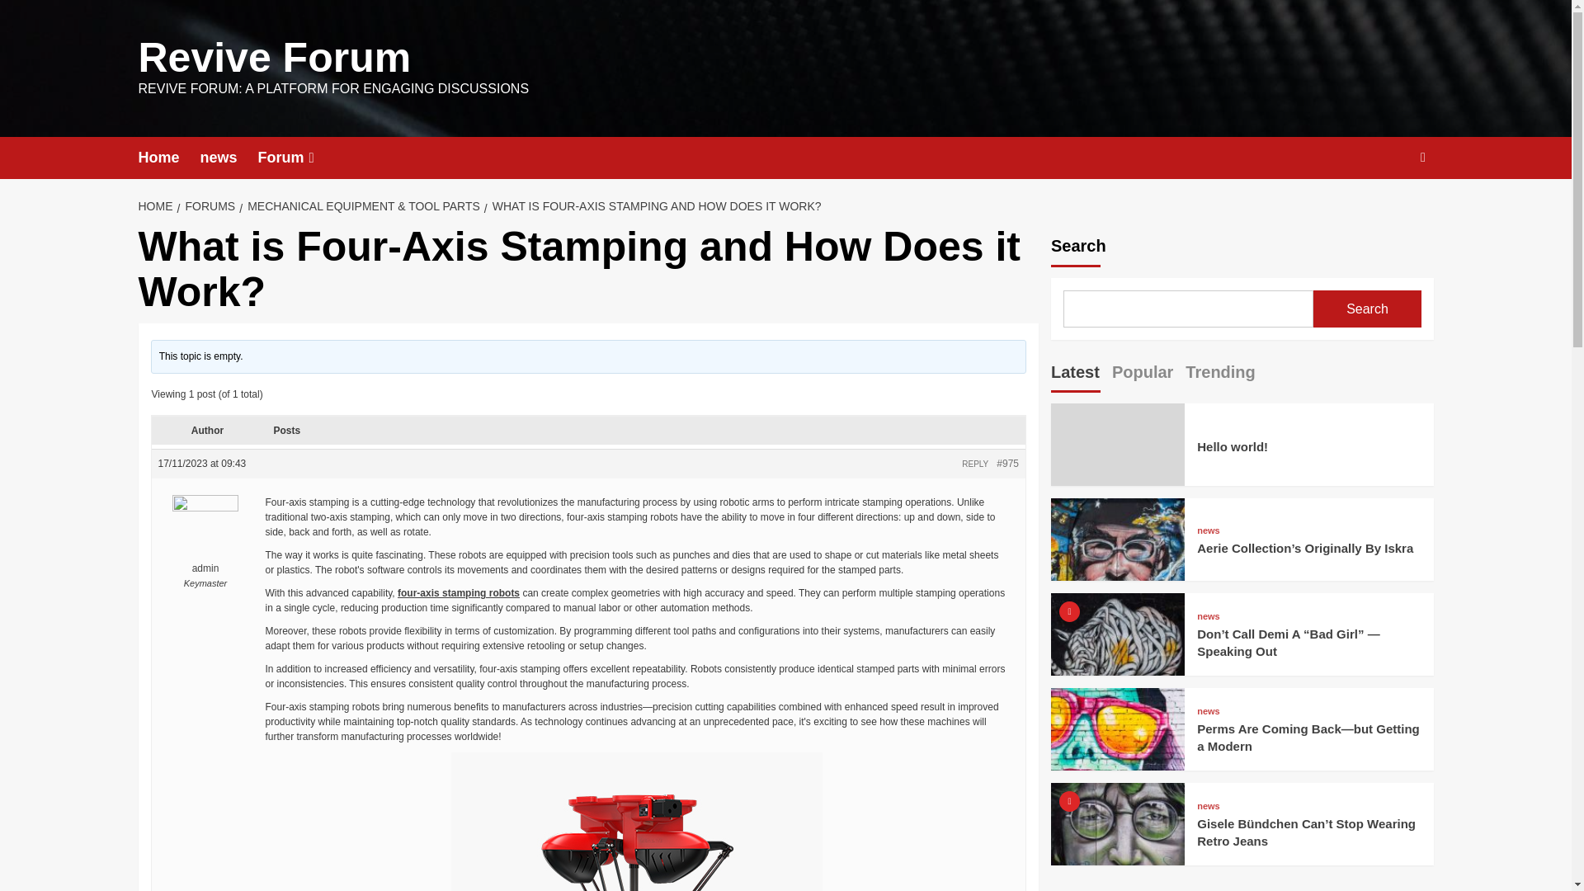  What do you see at coordinates (458, 592) in the screenshot?
I see `four-axis stamping robots` at bounding box center [458, 592].